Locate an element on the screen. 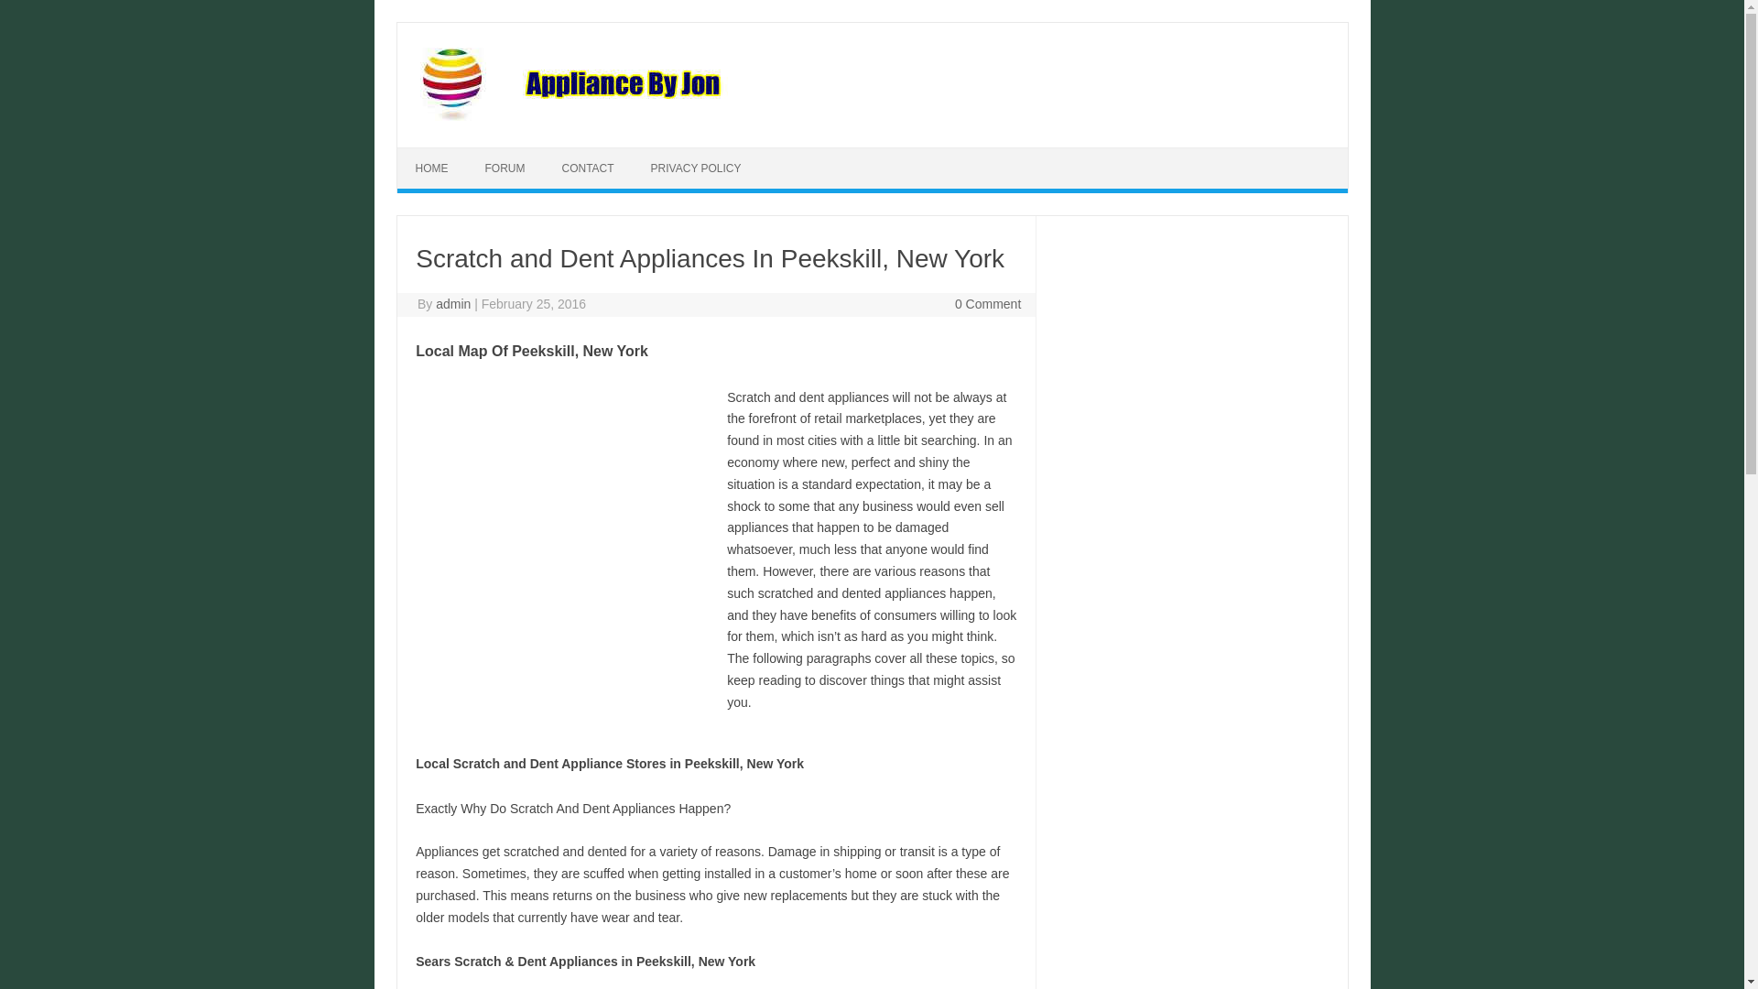 The height and width of the screenshot is (989, 1758). Posts by admin is located at coordinates (453, 304).